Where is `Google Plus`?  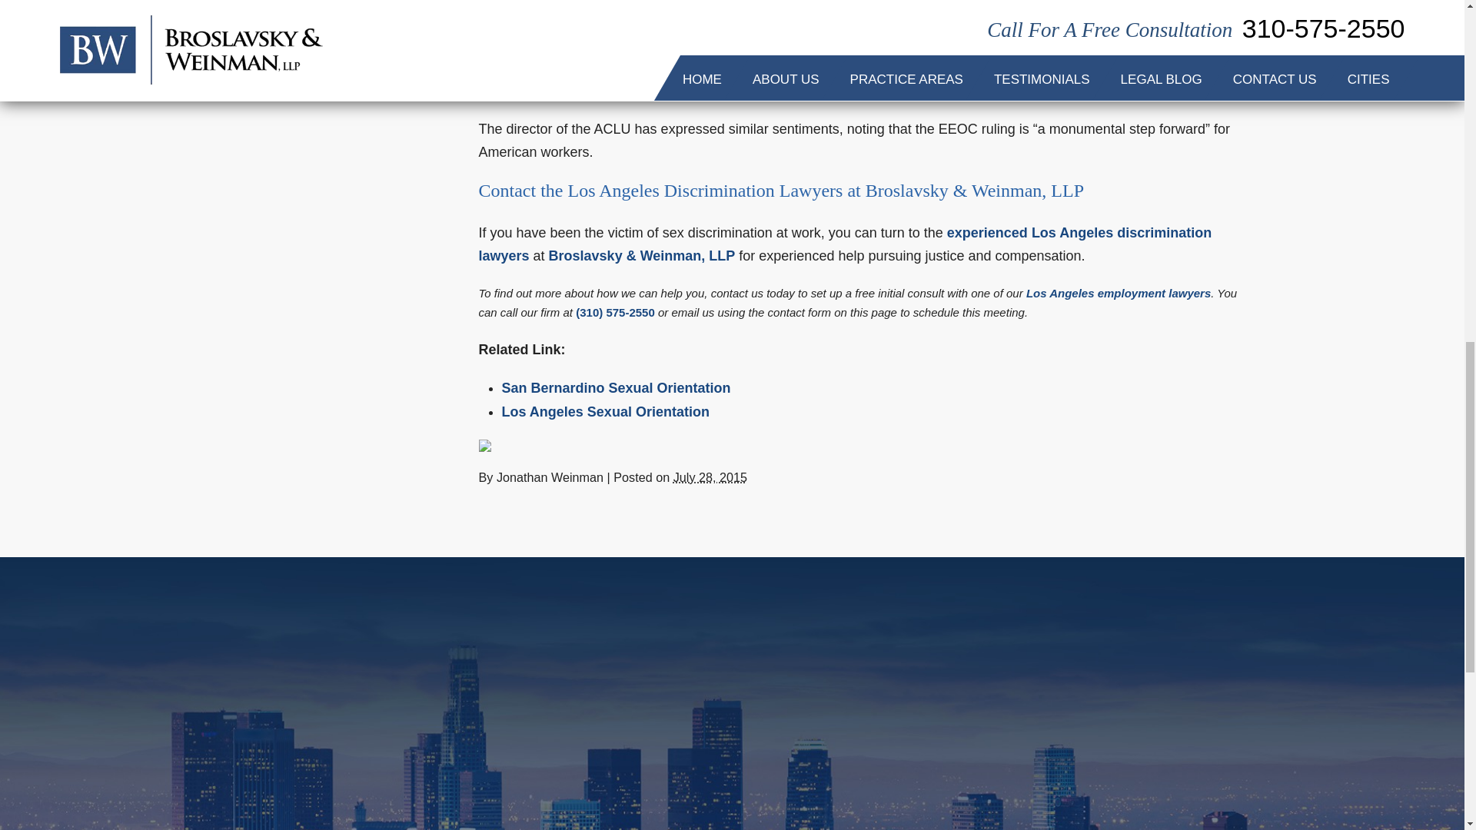
Google Plus is located at coordinates (517, 446).